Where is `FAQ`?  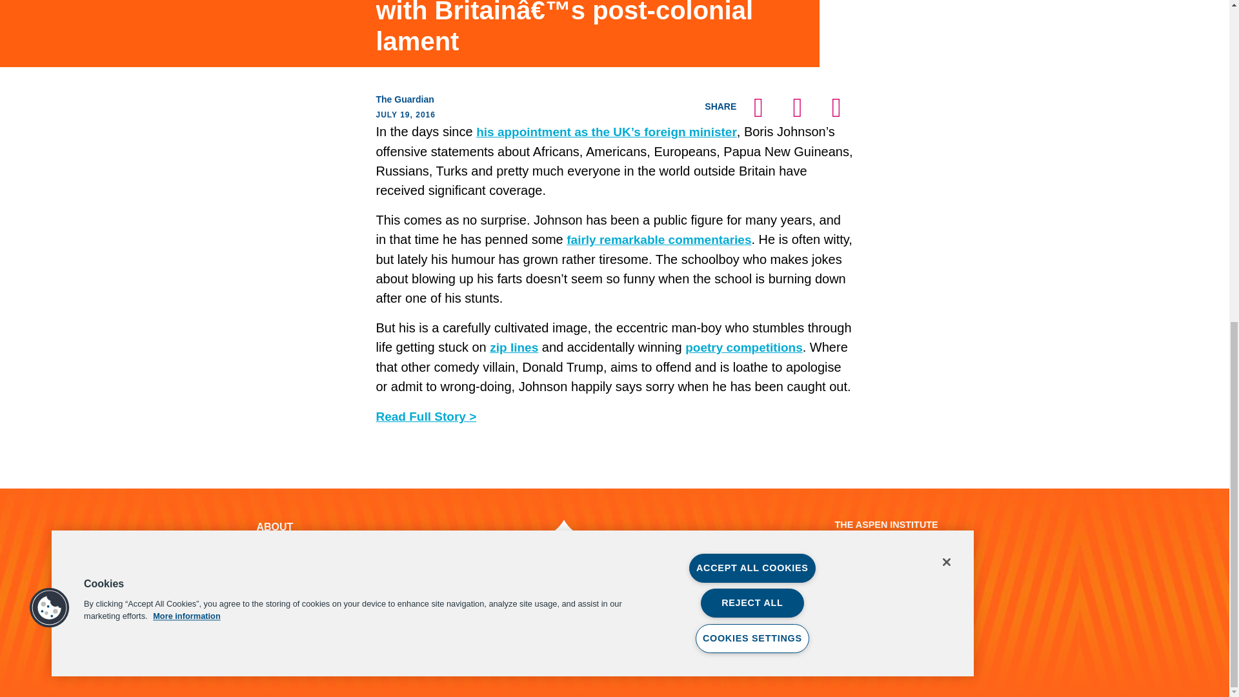 FAQ is located at coordinates (267, 620).